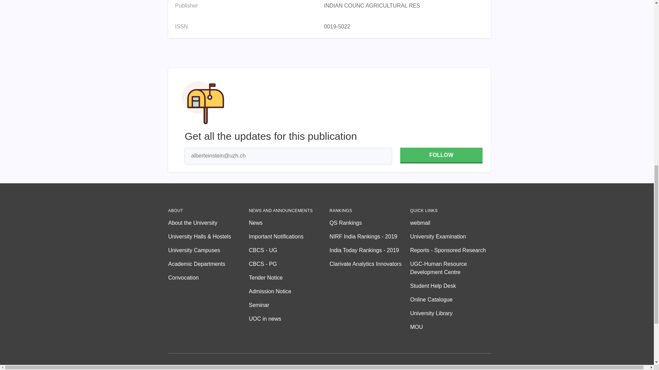  Describe the element at coordinates (208, 223) in the screenshot. I see `About the University` at that location.